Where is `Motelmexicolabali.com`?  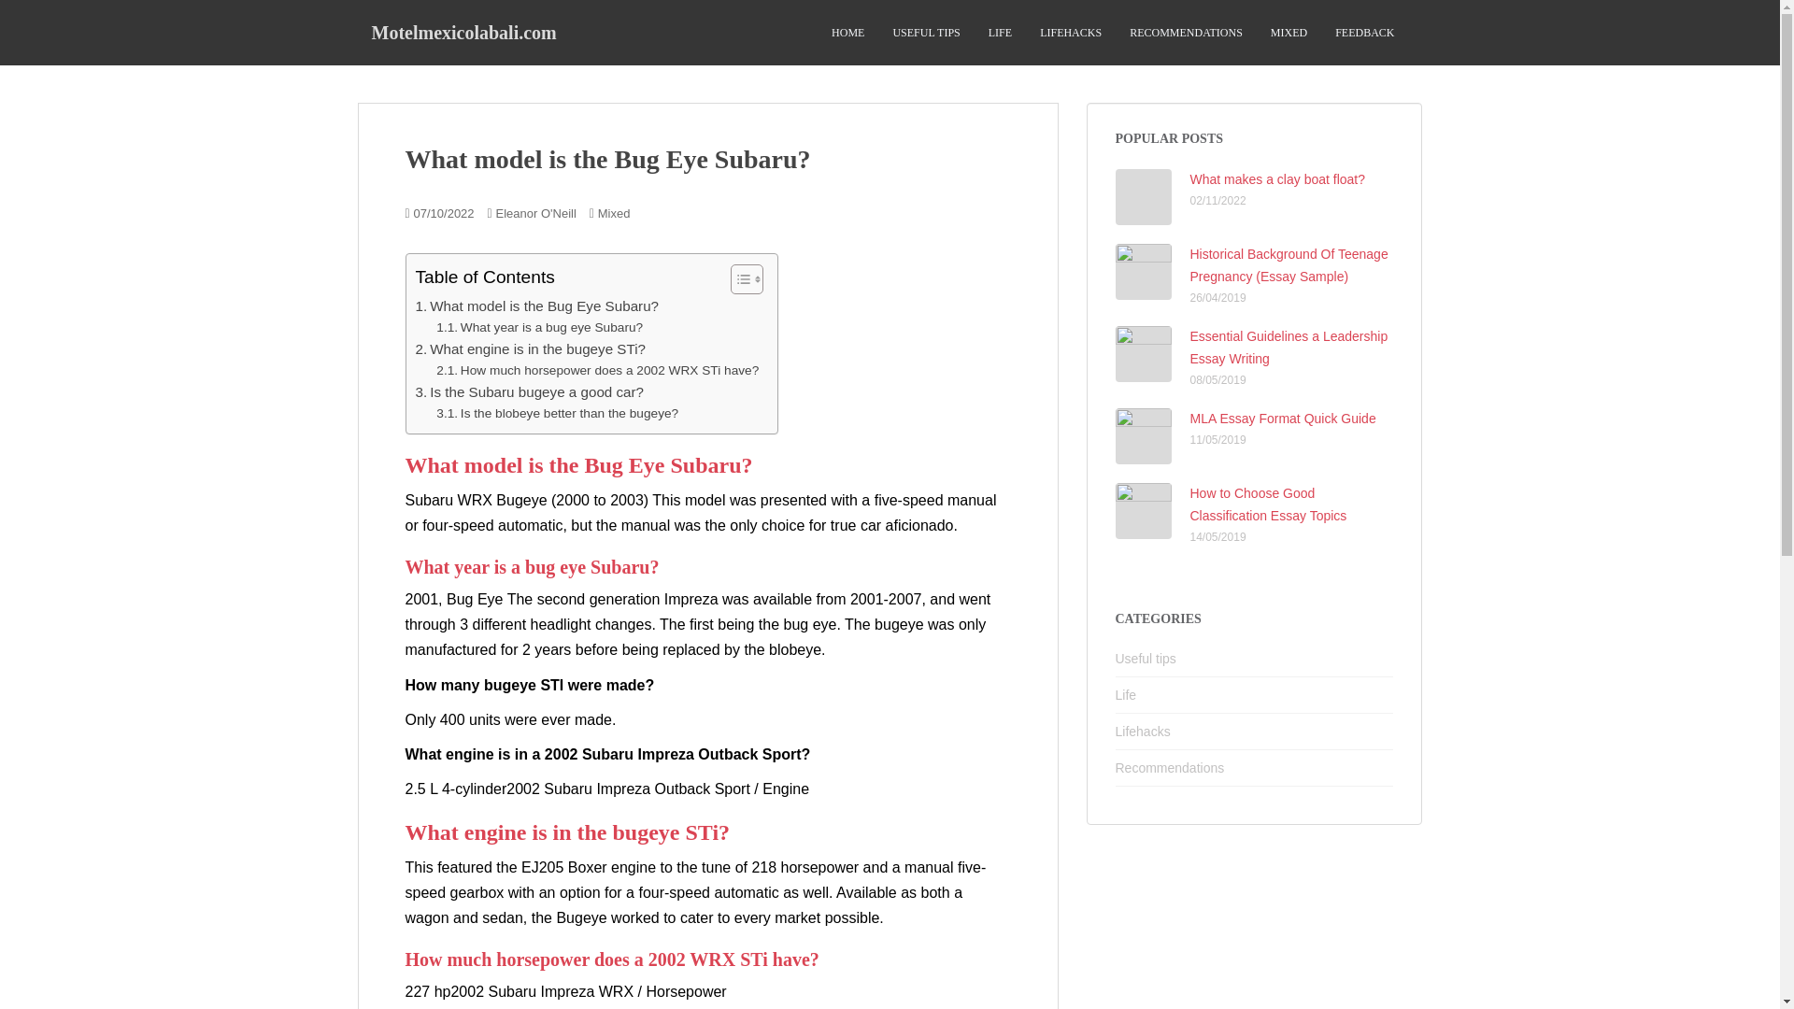 Motelmexicolabali.com is located at coordinates (463, 32).